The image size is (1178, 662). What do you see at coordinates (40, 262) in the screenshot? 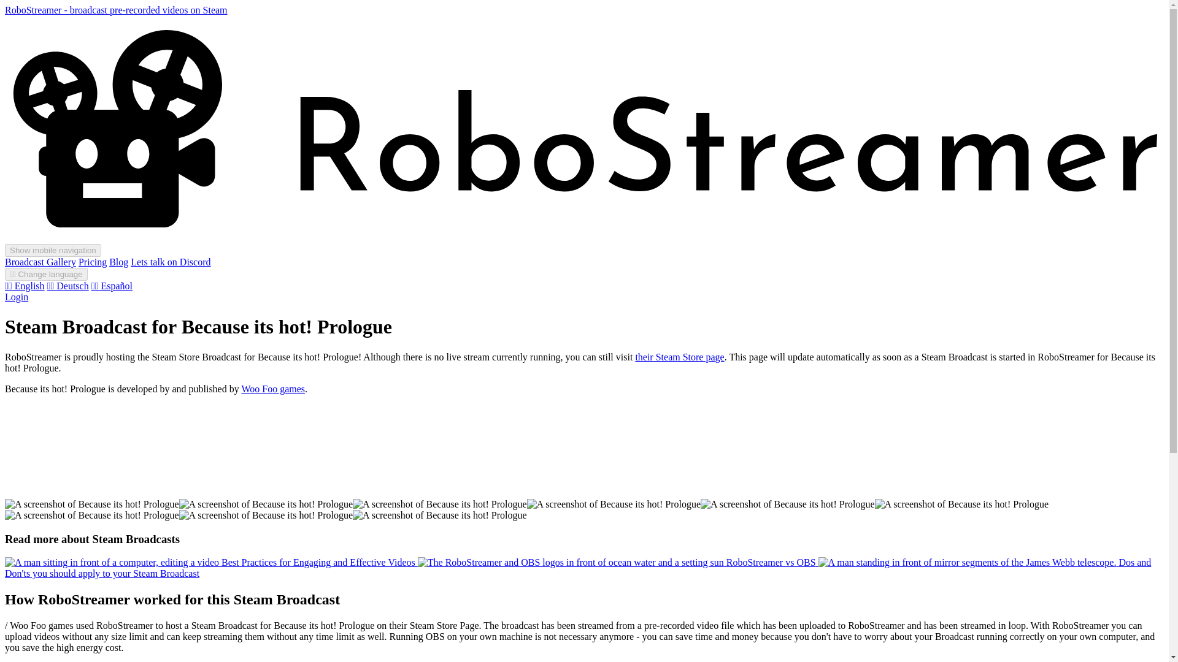
I see `Broadcast Gallery` at bounding box center [40, 262].